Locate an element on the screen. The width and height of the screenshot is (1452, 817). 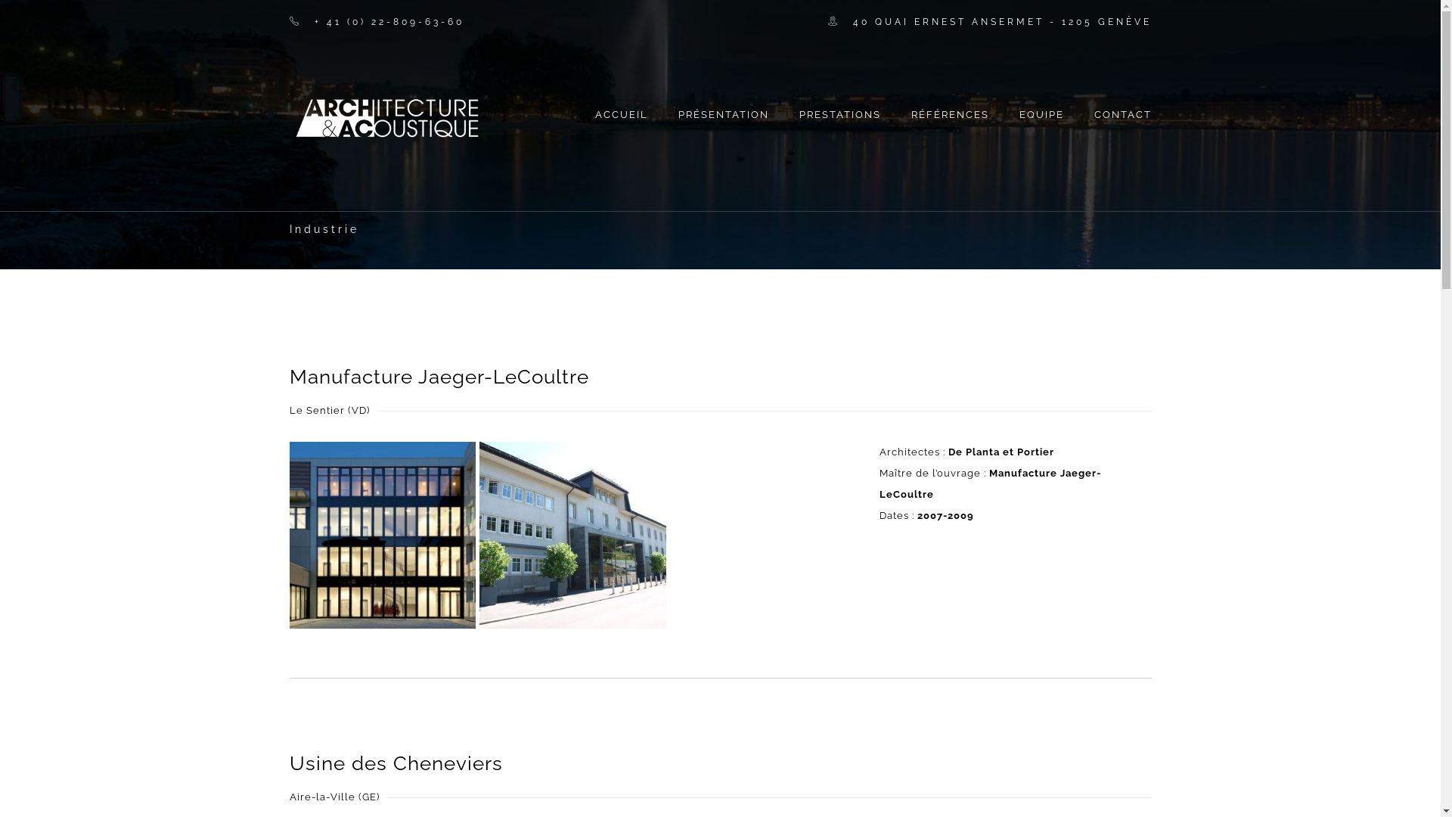
OLYMPUS DIGITAL CAMERA is located at coordinates (573, 536).